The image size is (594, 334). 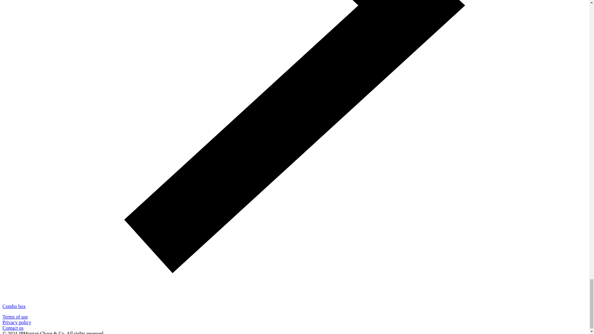 I want to click on Contact us, so click(x=13, y=328).